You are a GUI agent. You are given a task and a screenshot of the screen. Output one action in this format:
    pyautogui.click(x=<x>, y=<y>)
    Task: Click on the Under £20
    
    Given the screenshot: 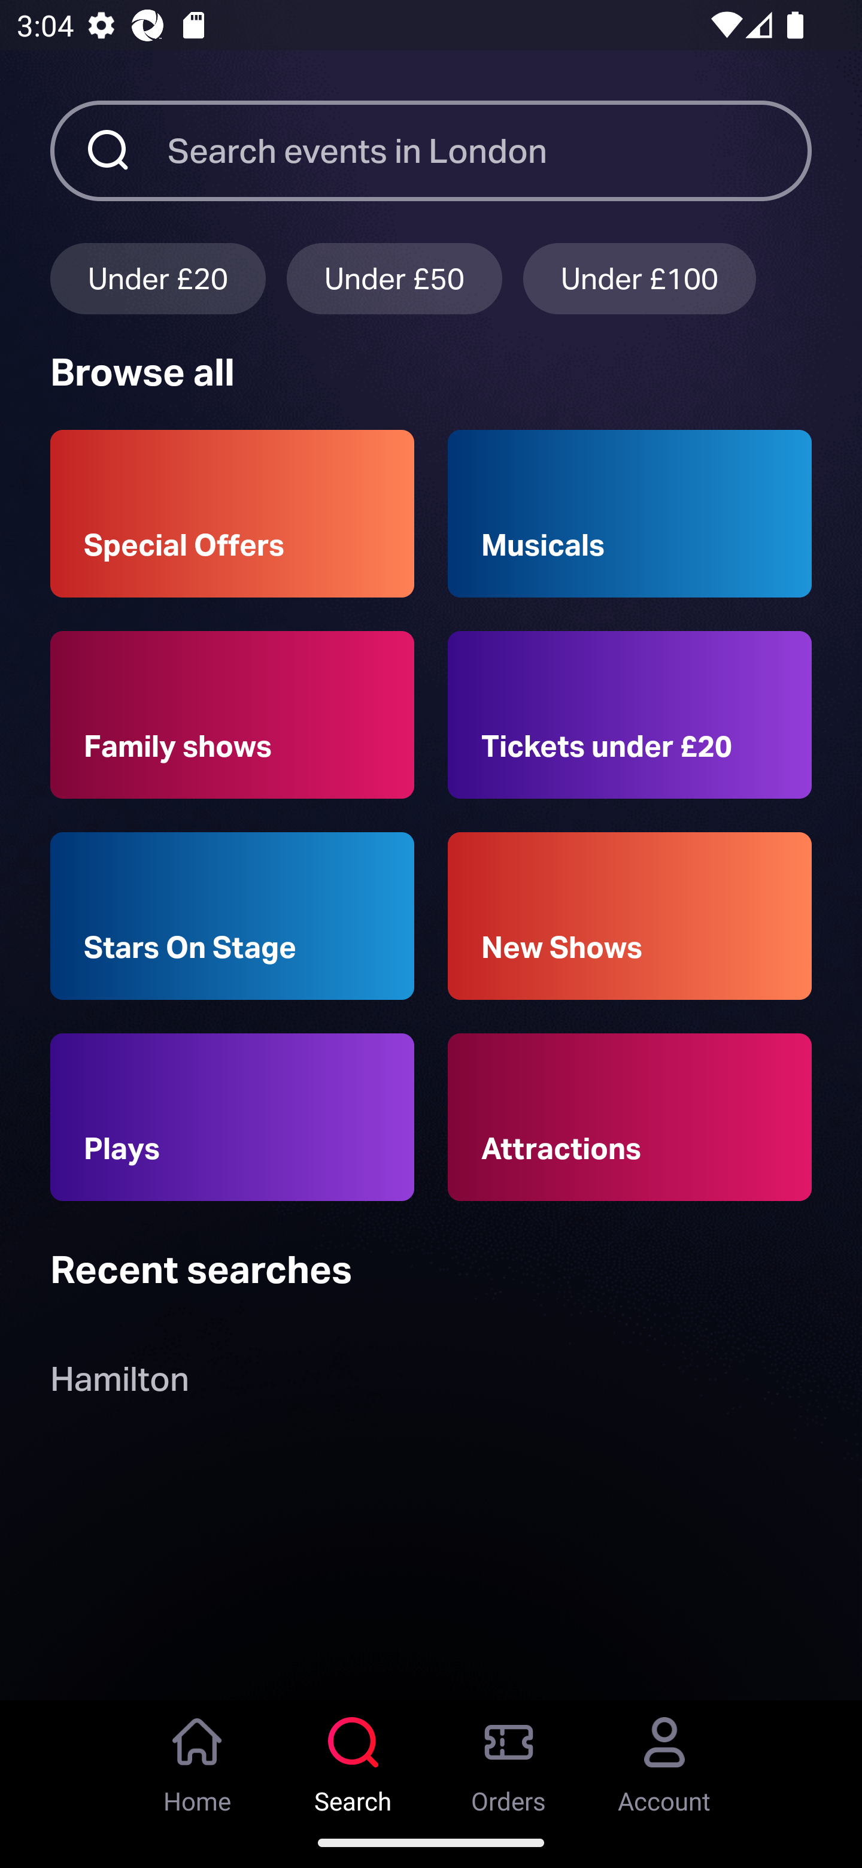 What is the action you would take?
    pyautogui.click(x=157, y=278)
    